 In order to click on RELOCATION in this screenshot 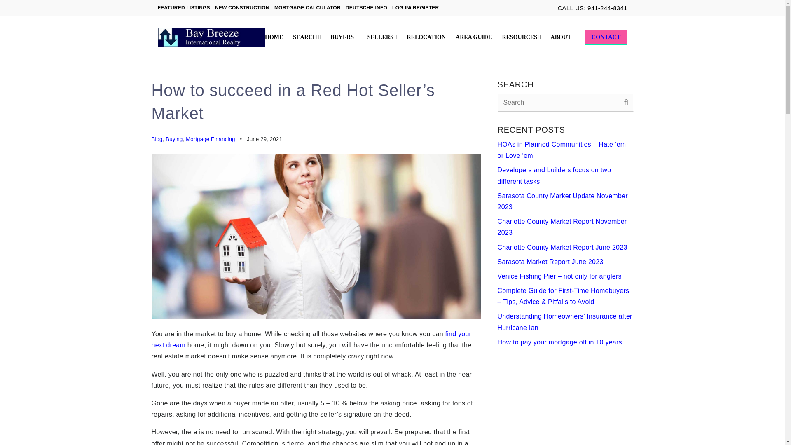, I will do `click(426, 37)`.